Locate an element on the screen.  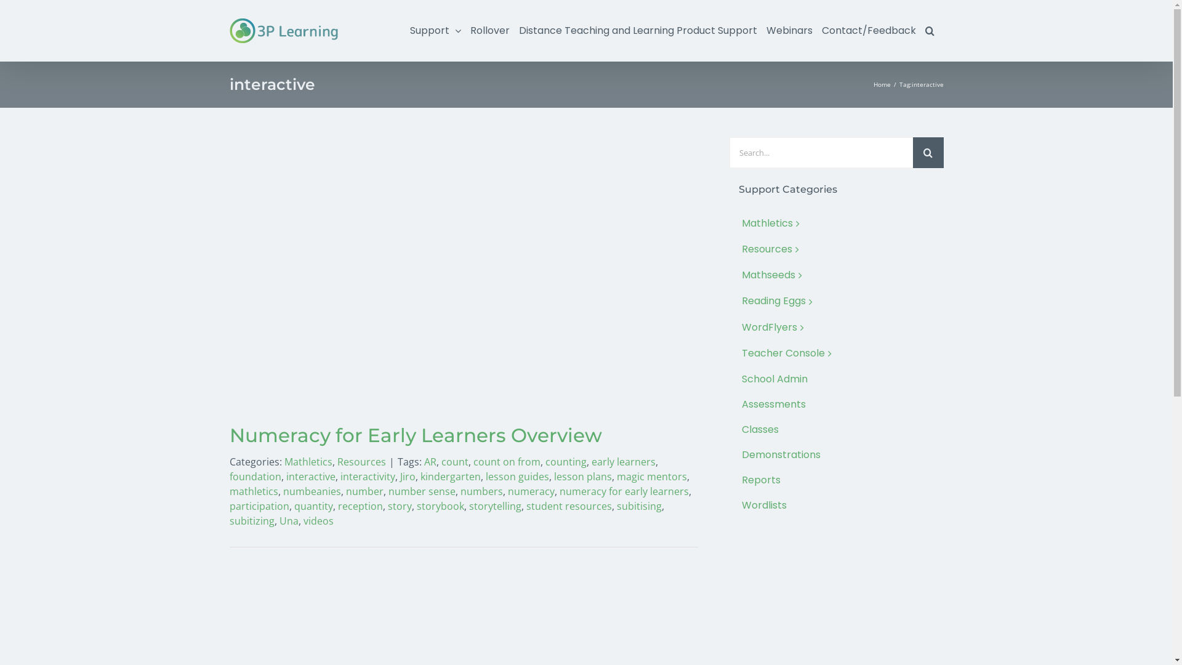
lesson guides is located at coordinates (517, 477).